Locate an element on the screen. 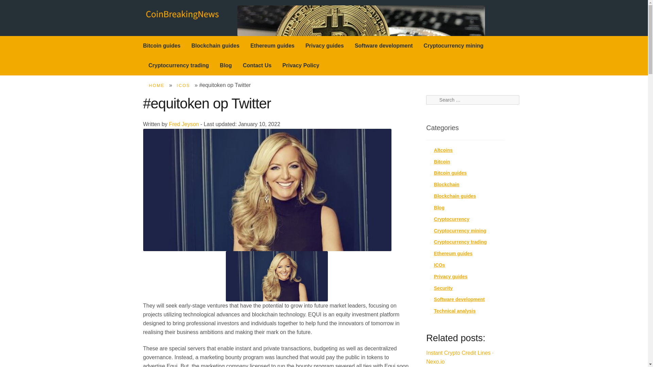 Image resolution: width=653 pixels, height=367 pixels. Bitcoin guides is located at coordinates (450, 173).